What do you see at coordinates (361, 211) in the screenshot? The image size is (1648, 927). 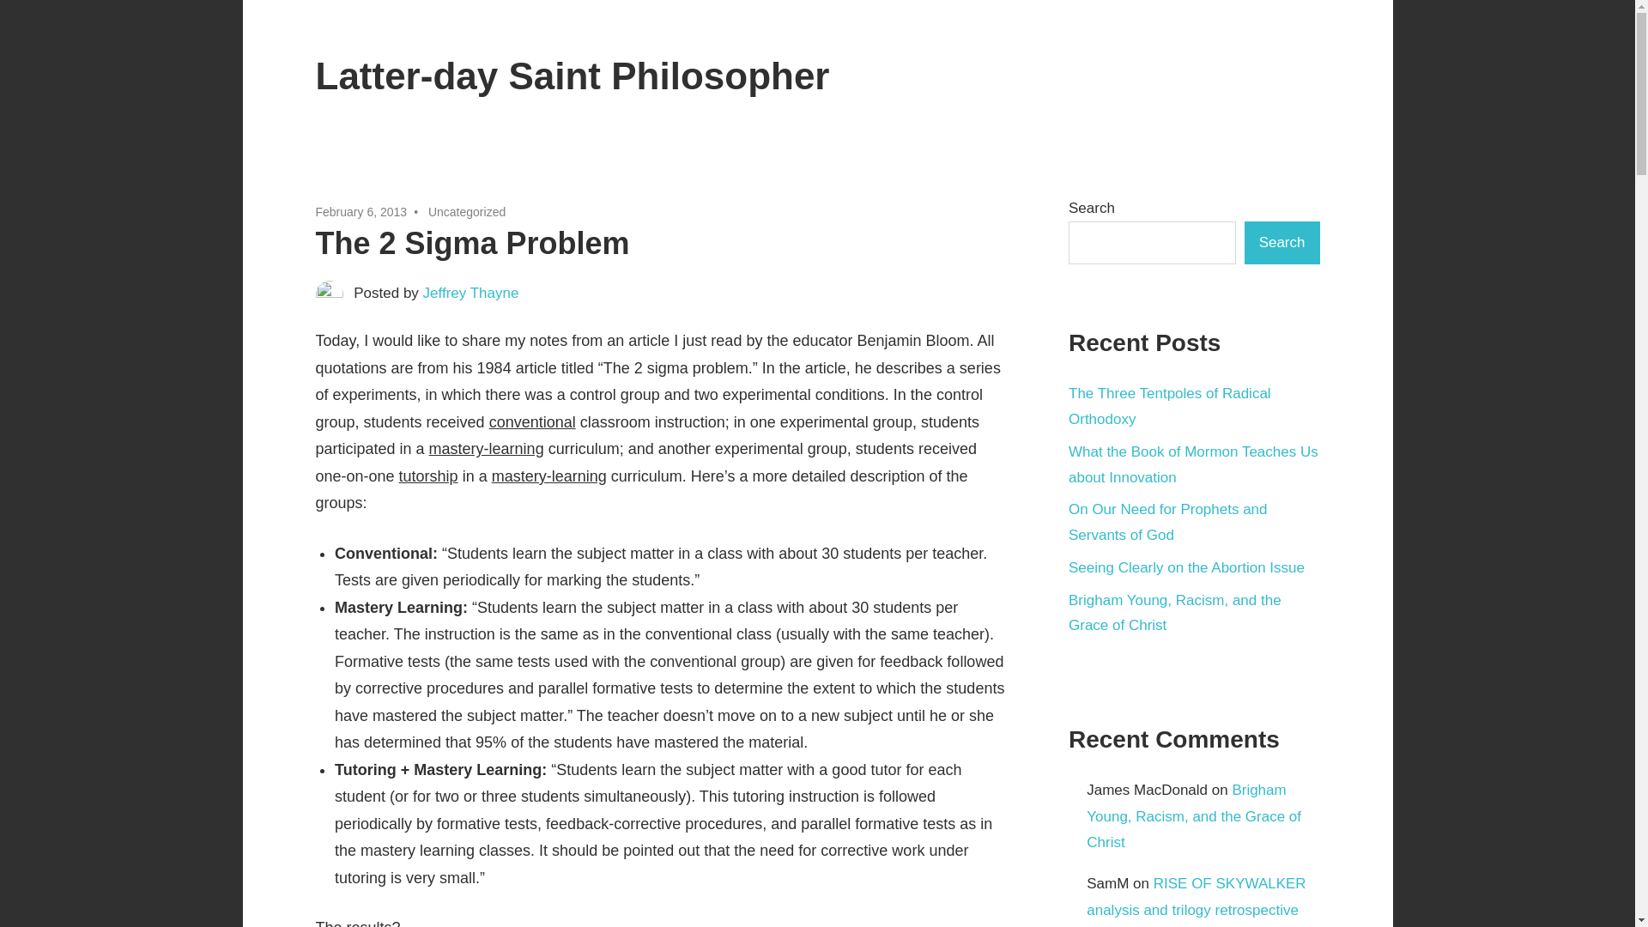 I see `6:01 pm` at bounding box center [361, 211].